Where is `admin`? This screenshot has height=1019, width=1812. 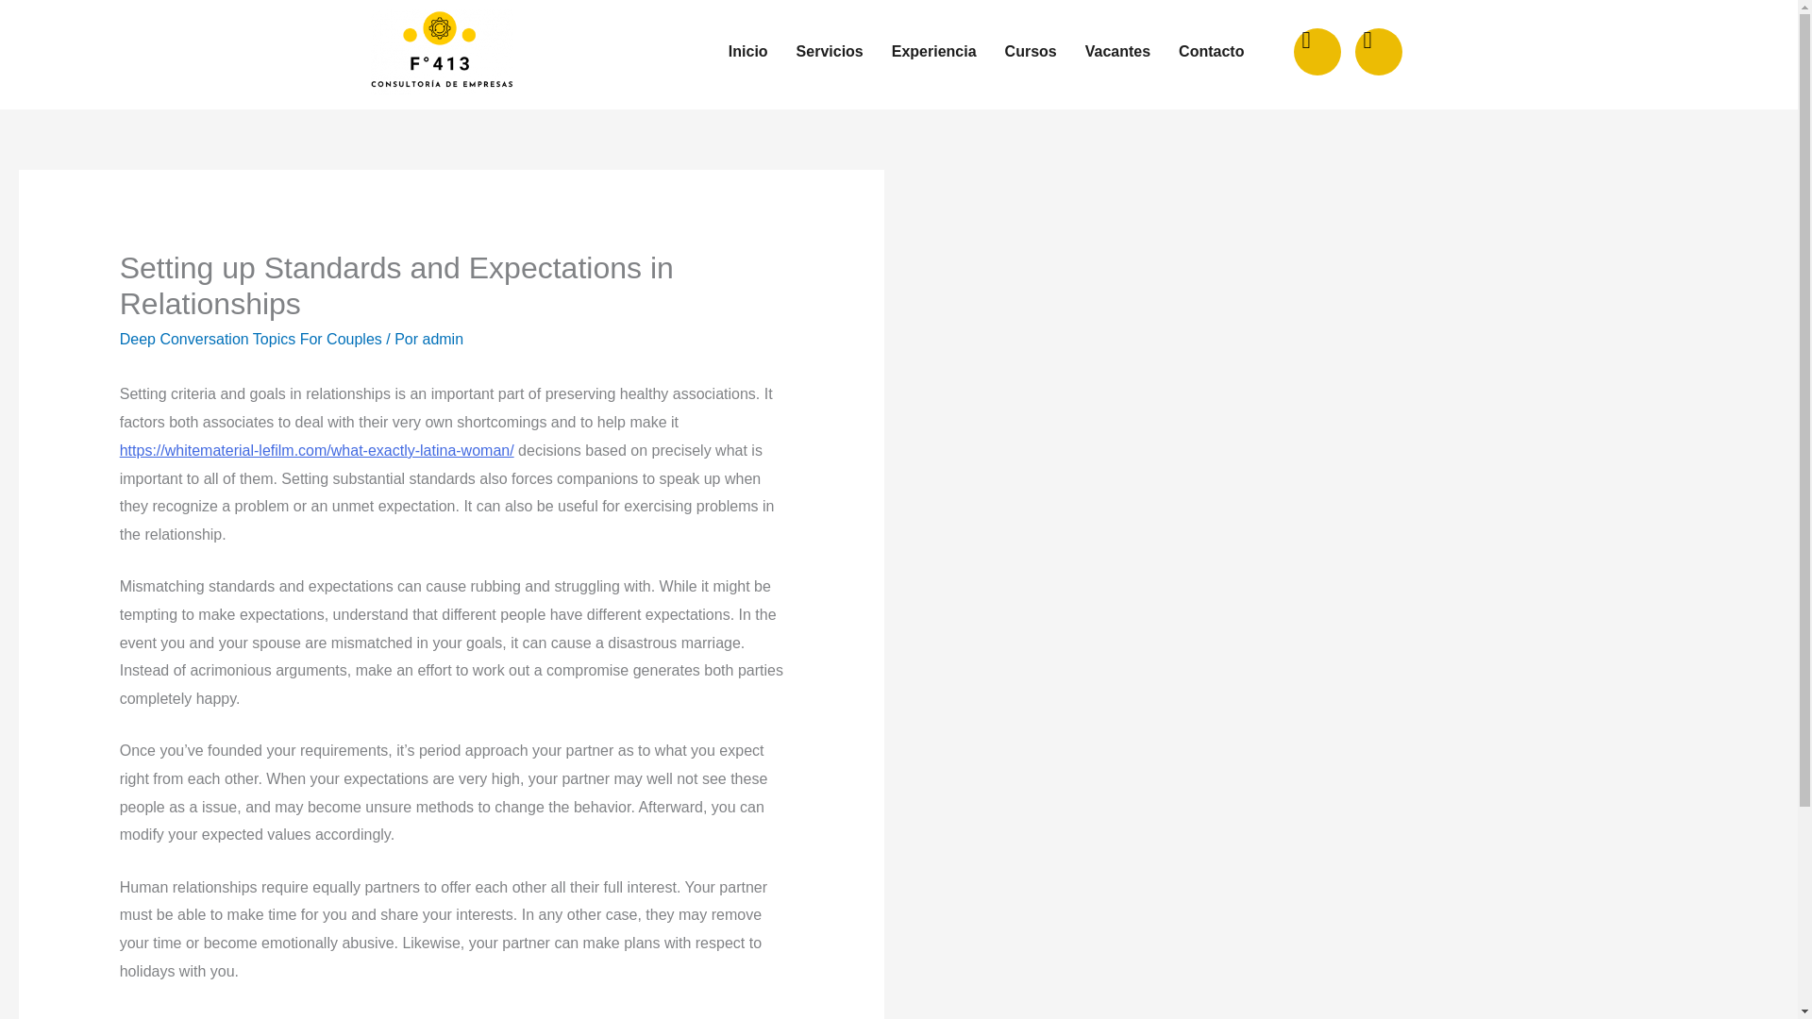 admin is located at coordinates (443, 340).